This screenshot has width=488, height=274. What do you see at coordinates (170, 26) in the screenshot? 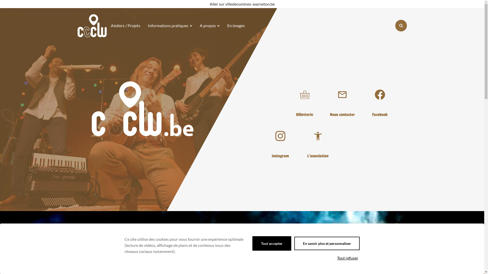
I see `Informations pratiques` at bounding box center [170, 26].